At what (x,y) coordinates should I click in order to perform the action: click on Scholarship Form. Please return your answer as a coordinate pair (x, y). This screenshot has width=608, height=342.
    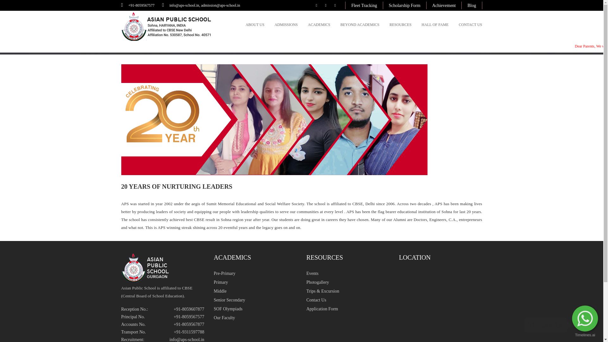
    Looking at the image, I should click on (404, 6).